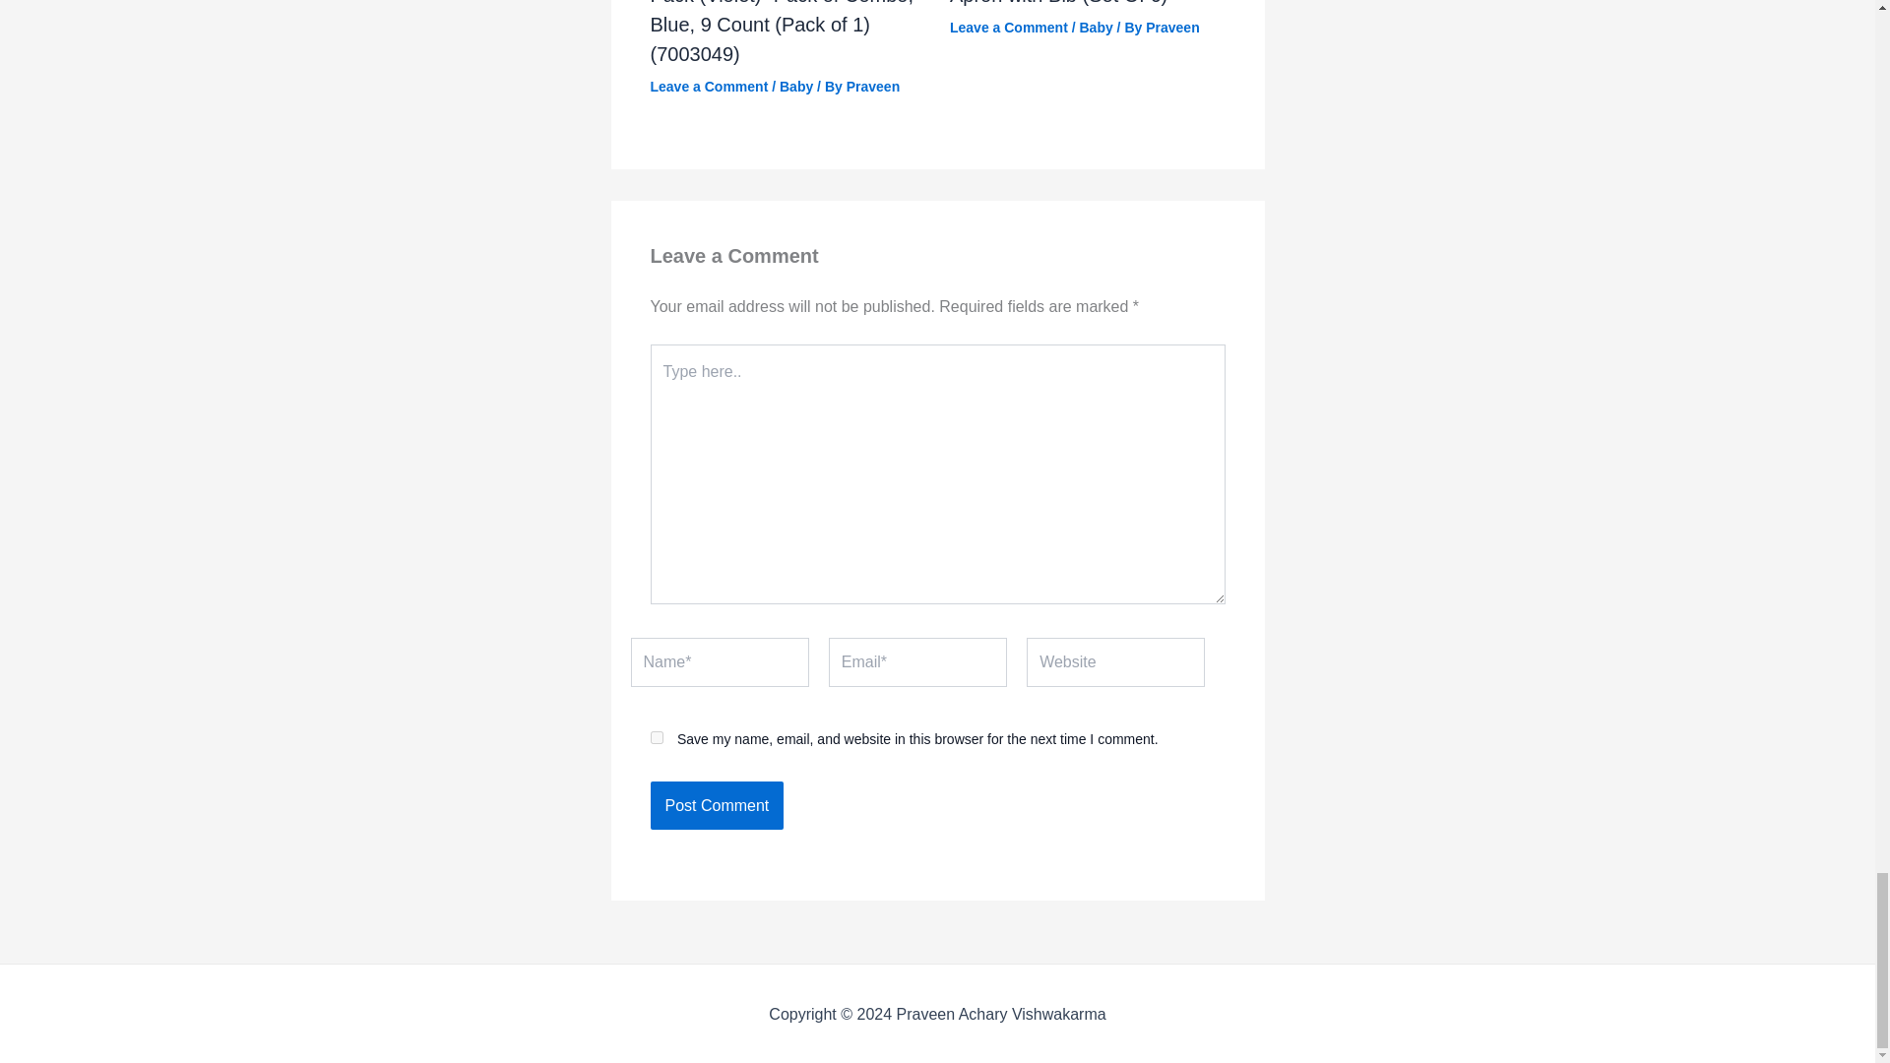  What do you see at coordinates (717, 805) in the screenshot?
I see `Post Comment` at bounding box center [717, 805].